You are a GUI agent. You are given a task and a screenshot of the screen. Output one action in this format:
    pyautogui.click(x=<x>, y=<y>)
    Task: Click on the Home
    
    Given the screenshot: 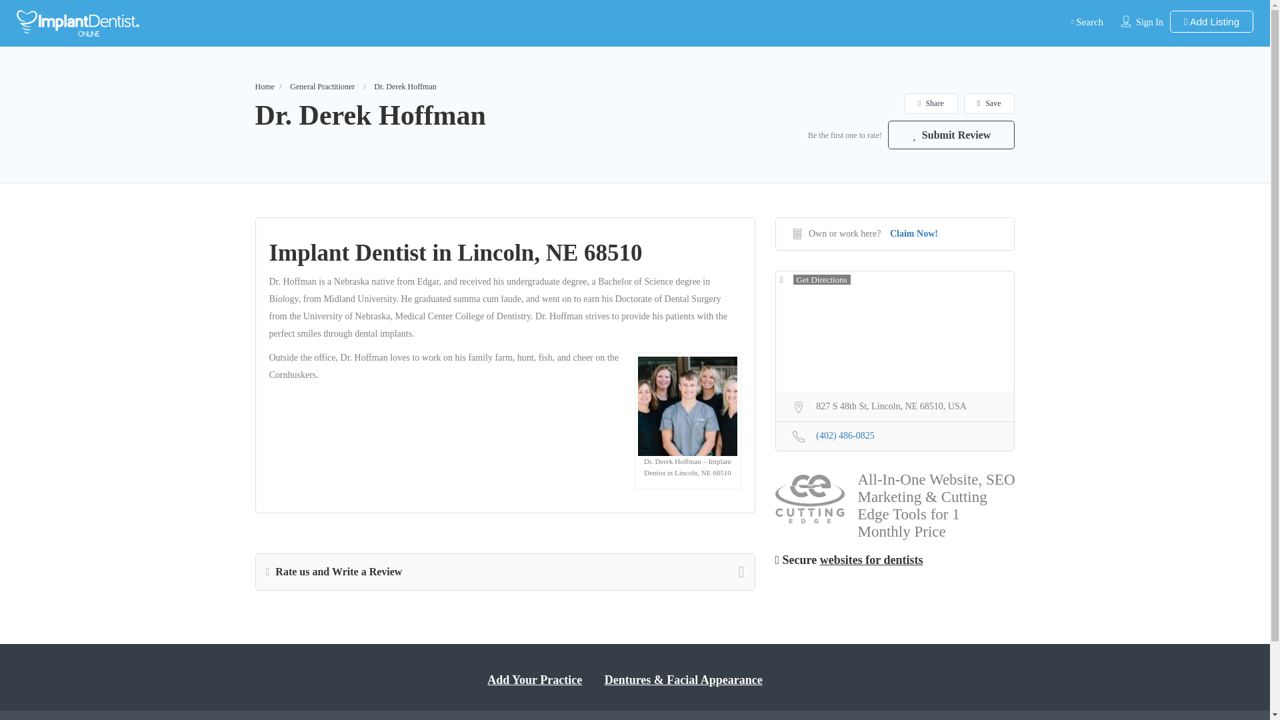 What is the action you would take?
    pyautogui.click(x=264, y=87)
    